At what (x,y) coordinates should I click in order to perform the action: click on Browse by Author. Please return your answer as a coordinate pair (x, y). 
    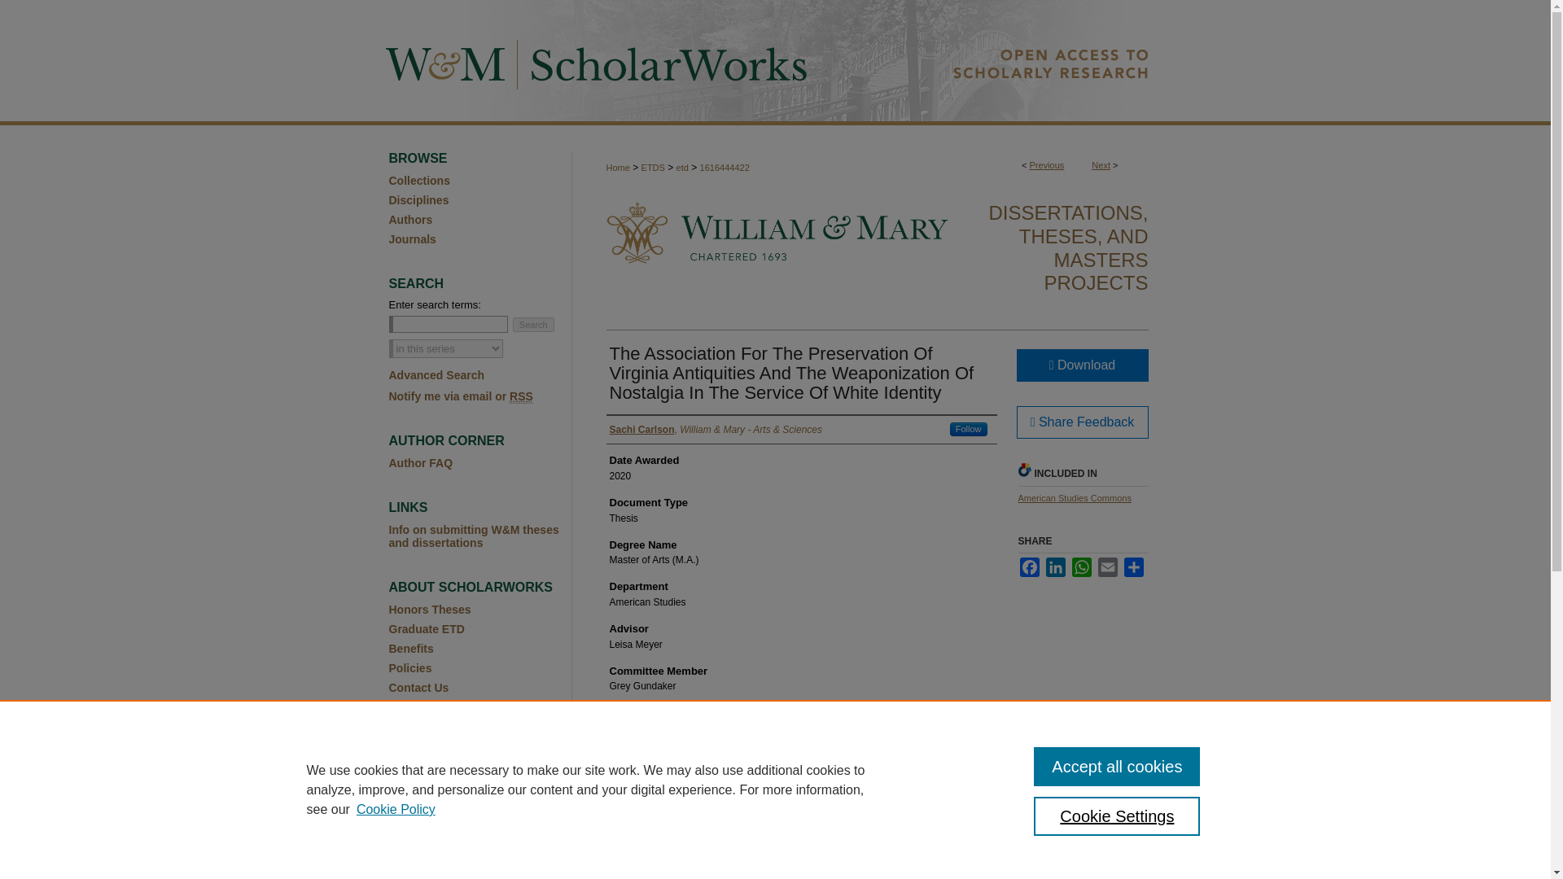
    Looking at the image, I should click on (480, 220).